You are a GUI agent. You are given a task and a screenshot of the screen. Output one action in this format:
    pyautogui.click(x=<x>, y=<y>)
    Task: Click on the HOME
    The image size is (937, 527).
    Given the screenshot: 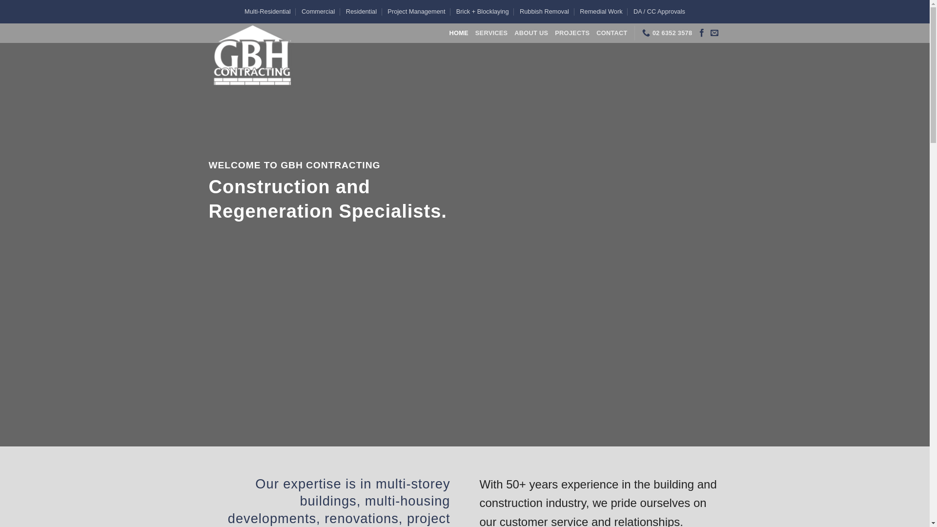 What is the action you would take?
    pyautogui.click(x=459, y=33)
    